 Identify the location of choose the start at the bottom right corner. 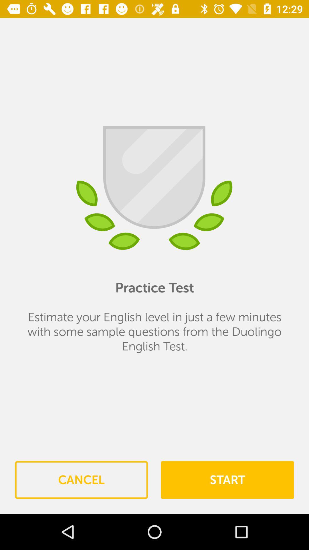
(227, 480).